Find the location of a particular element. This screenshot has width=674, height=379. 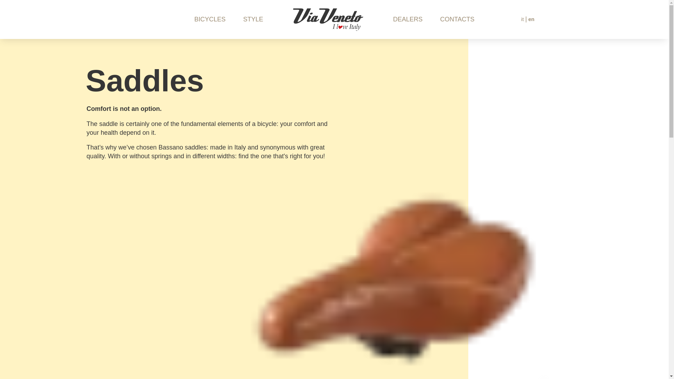

CONTACTS is located at coordinates (457, 20).